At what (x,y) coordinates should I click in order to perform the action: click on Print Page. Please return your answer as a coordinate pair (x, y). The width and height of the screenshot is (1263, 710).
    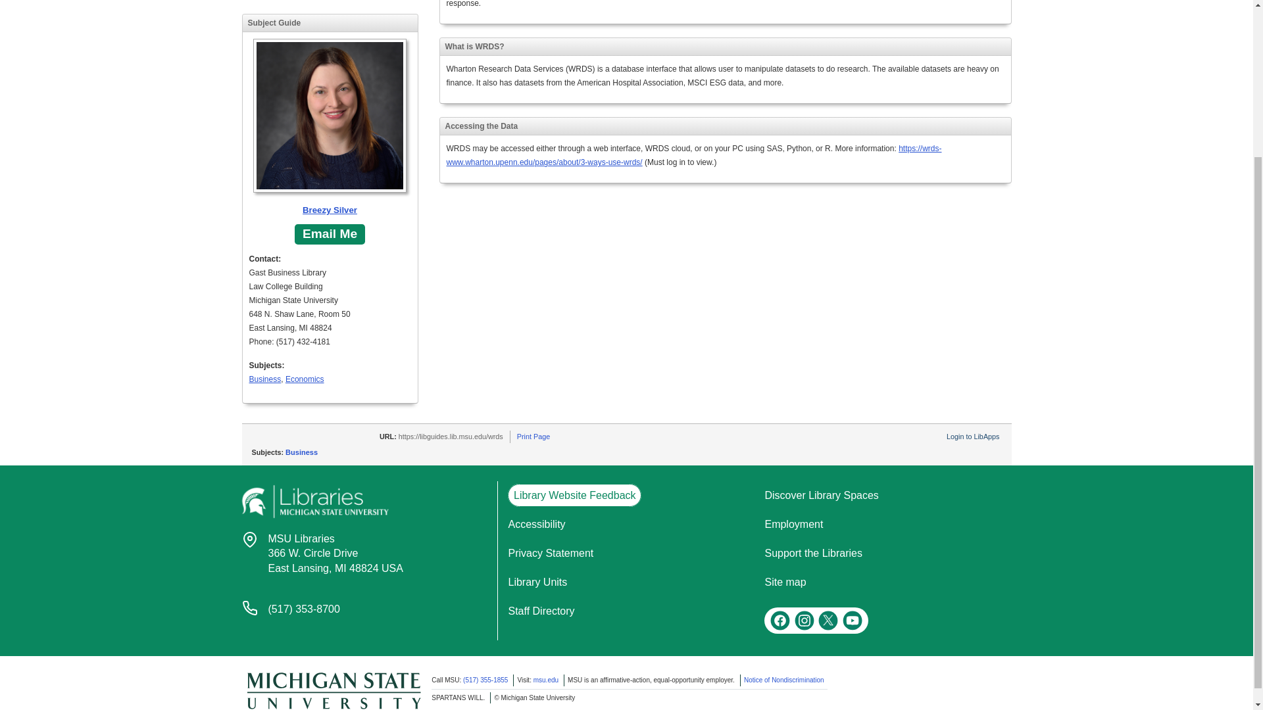
    Looking at the image, I should click on (550, 552).